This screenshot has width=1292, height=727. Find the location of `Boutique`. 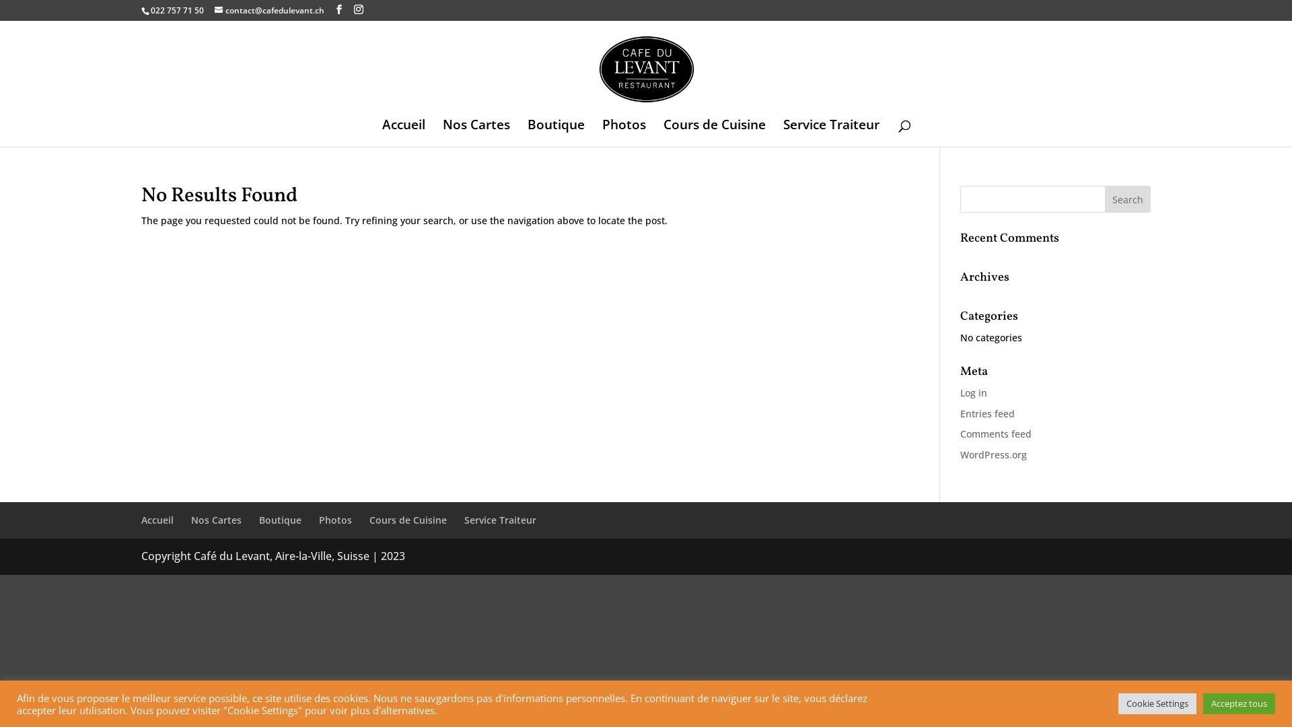

Boutique is located at coordinates (280, 520).